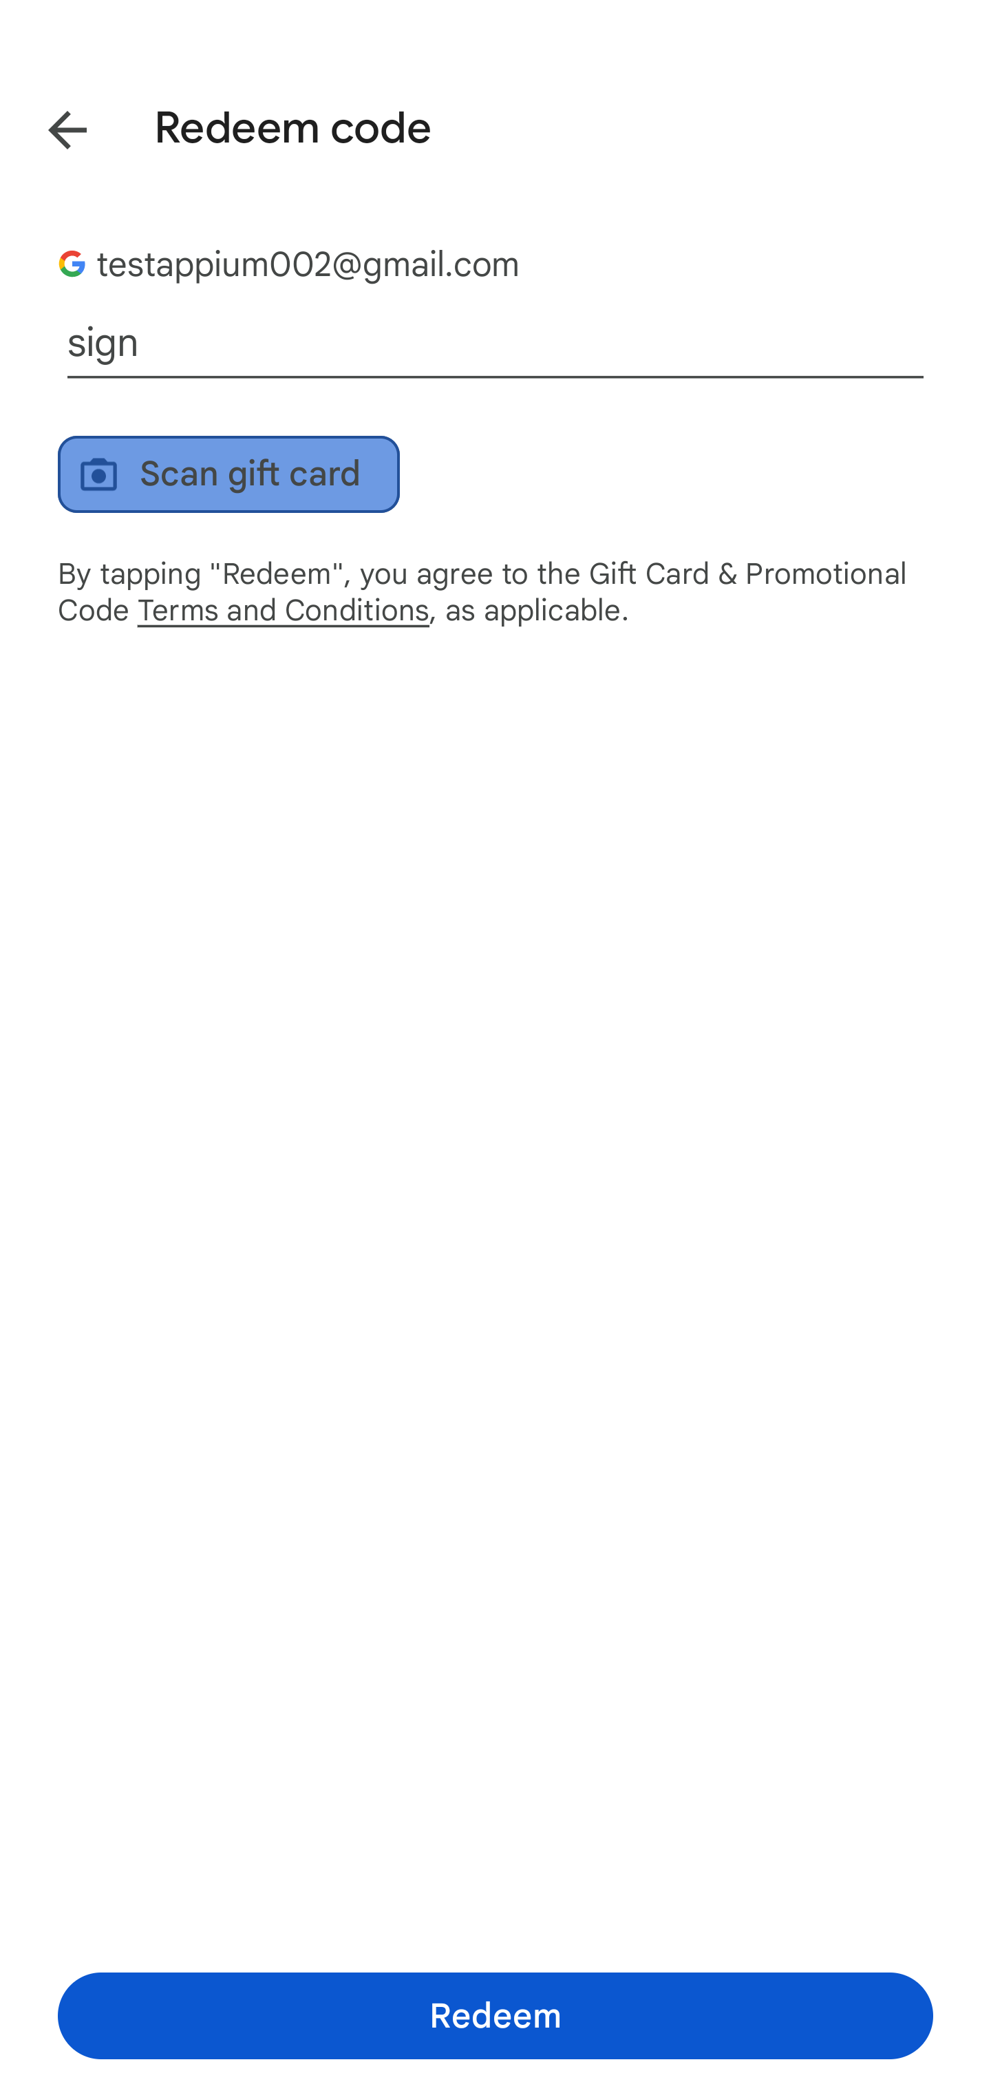  What do you see at coordinates (495, 343) in the screenshot?
I see `sign` at bounding box center [495, 343].